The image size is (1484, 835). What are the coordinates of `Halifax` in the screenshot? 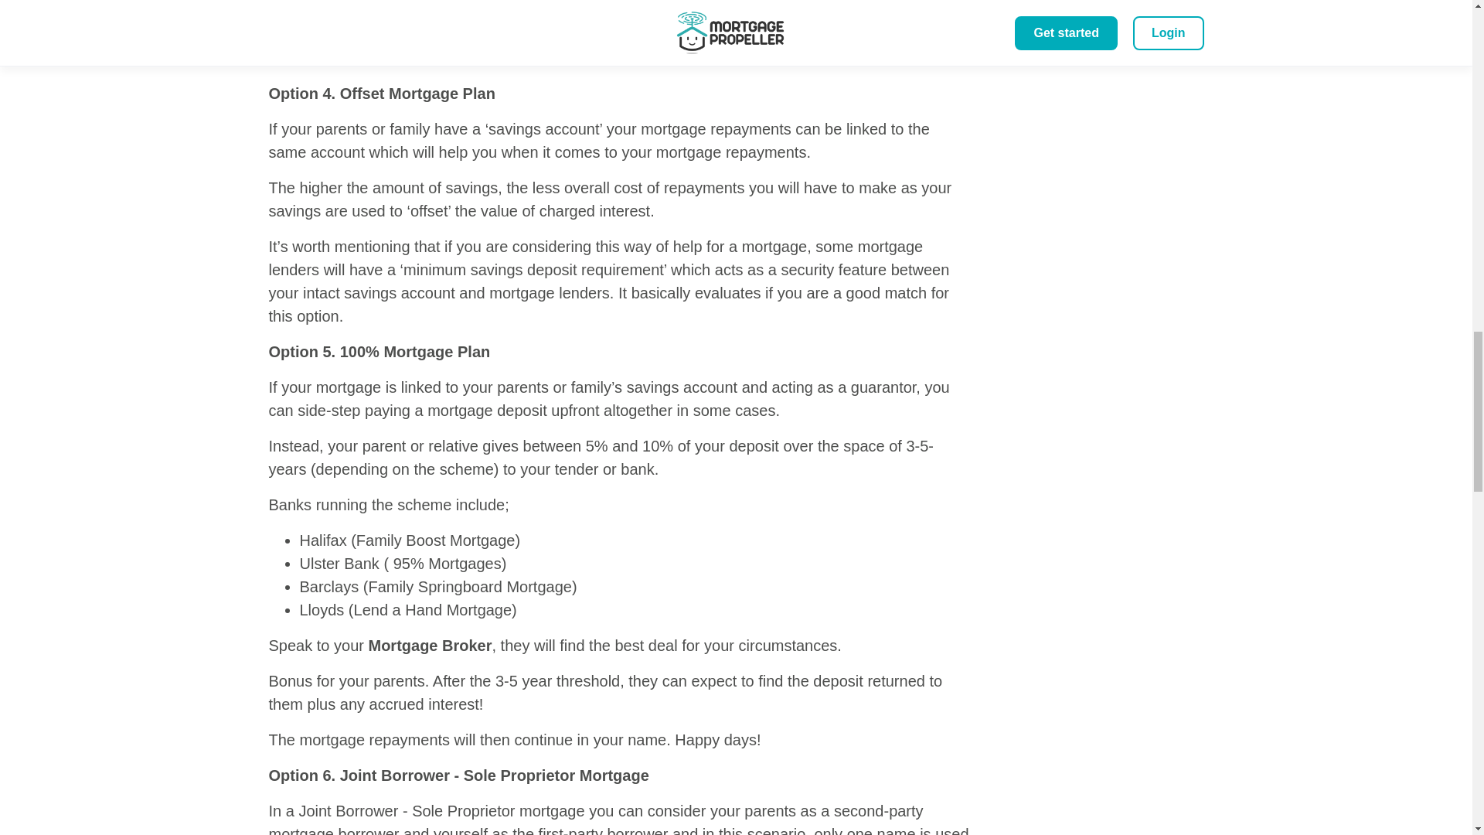 It's located at (323, 540).